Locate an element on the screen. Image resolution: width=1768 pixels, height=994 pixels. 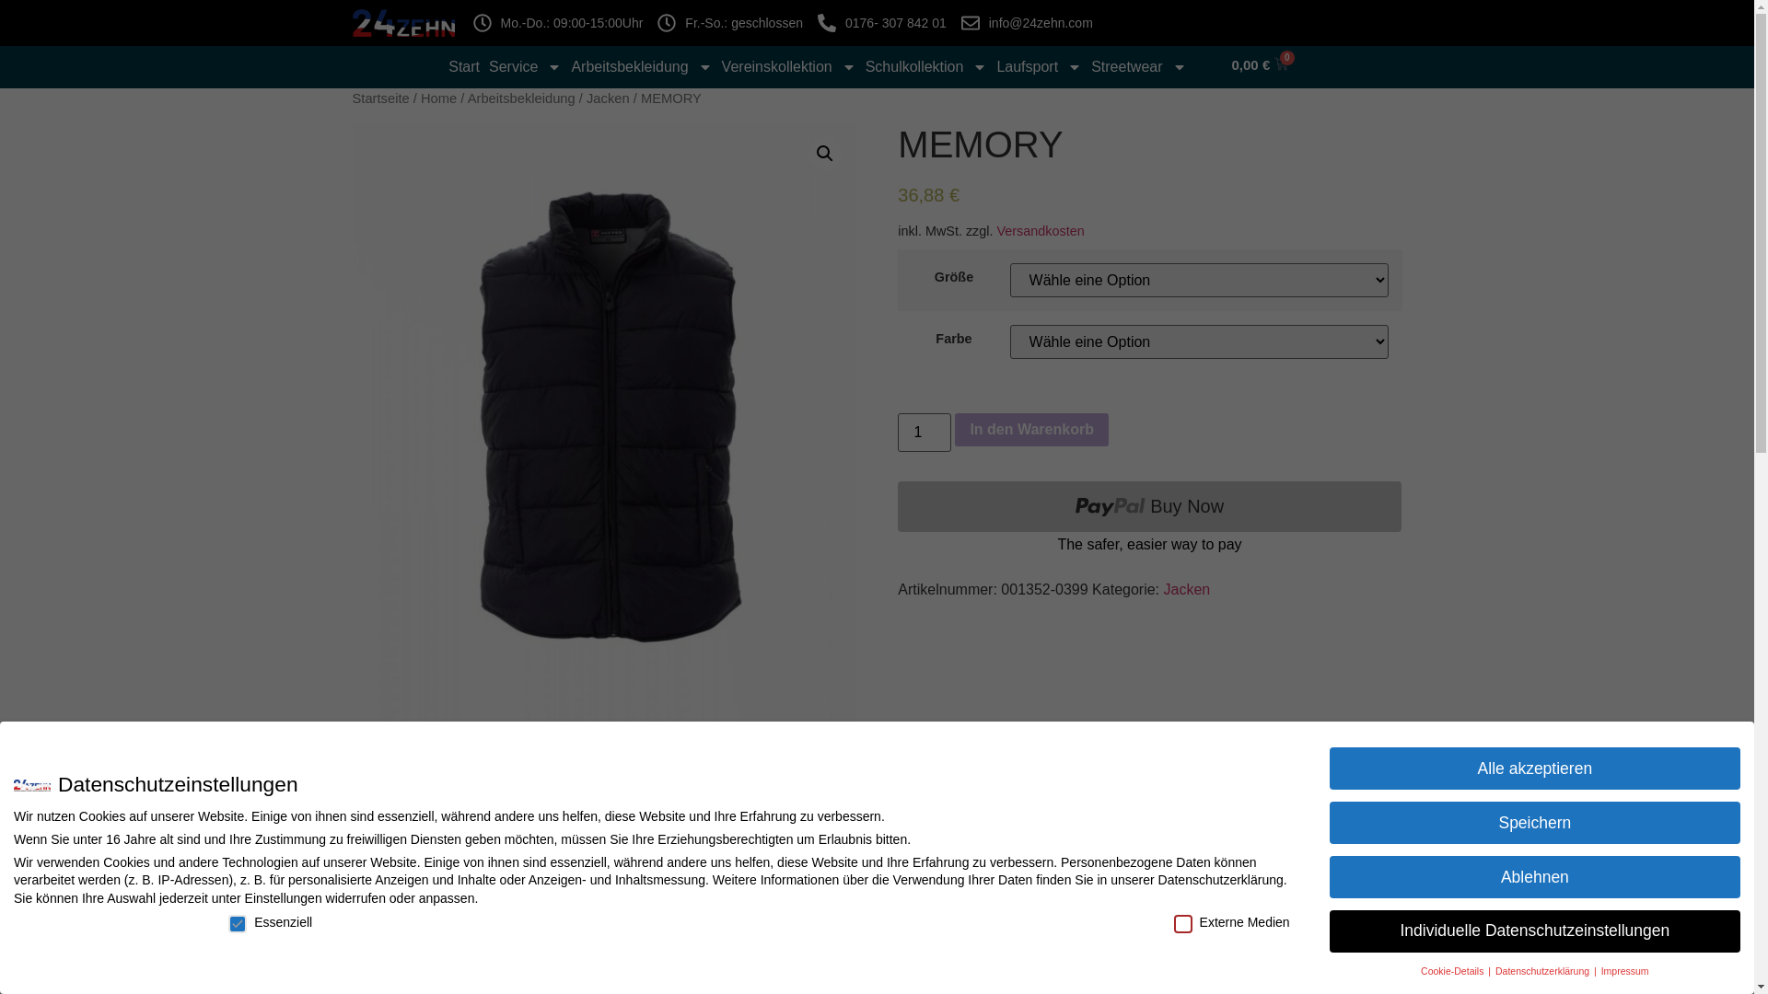
Einstellungen is located at coordinates (284, 898).